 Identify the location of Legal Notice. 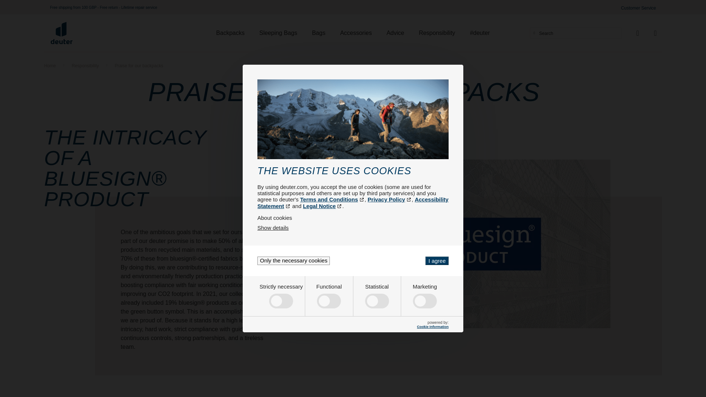
(322, 206).